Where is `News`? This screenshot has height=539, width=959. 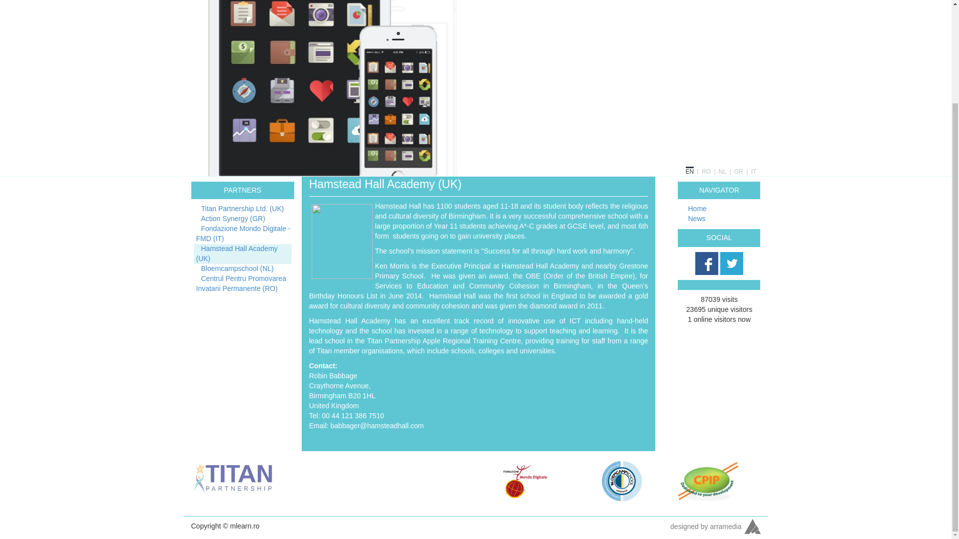 News is located at coordinates (696, 219).